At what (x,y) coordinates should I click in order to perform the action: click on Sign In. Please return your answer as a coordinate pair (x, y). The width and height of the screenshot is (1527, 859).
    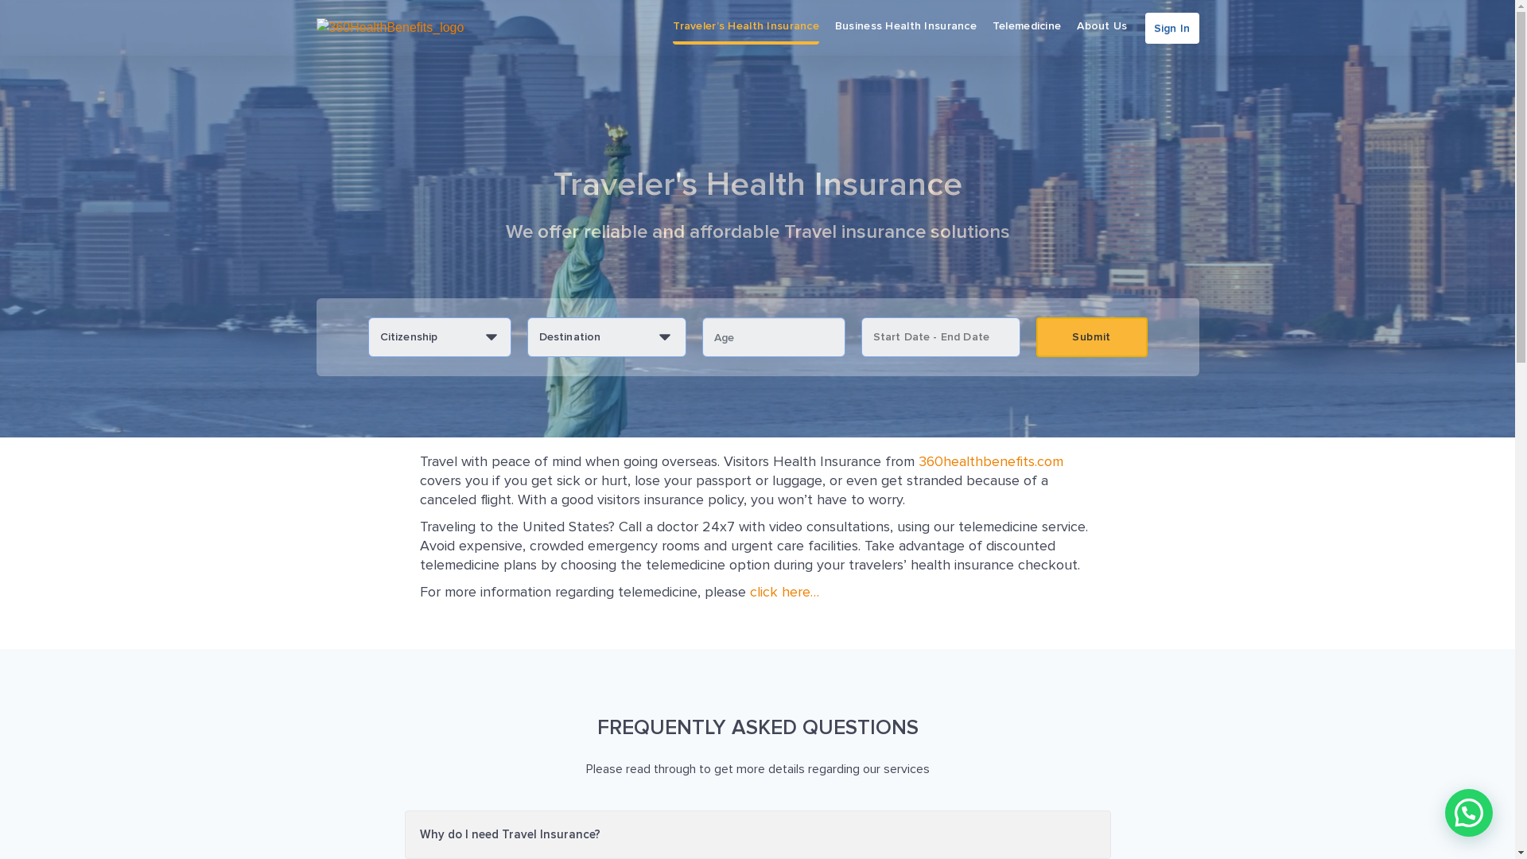
    Looking at the image, I should click on (1172, 29).